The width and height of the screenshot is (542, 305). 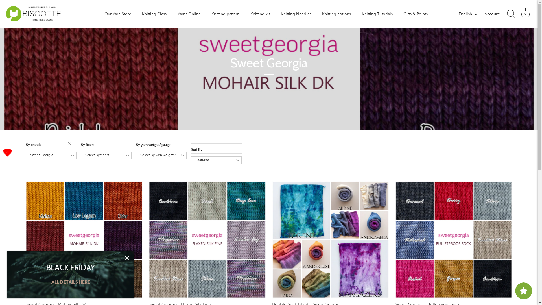 I want to click on ALL DETAILS HERE, so click(x=71, y=282).